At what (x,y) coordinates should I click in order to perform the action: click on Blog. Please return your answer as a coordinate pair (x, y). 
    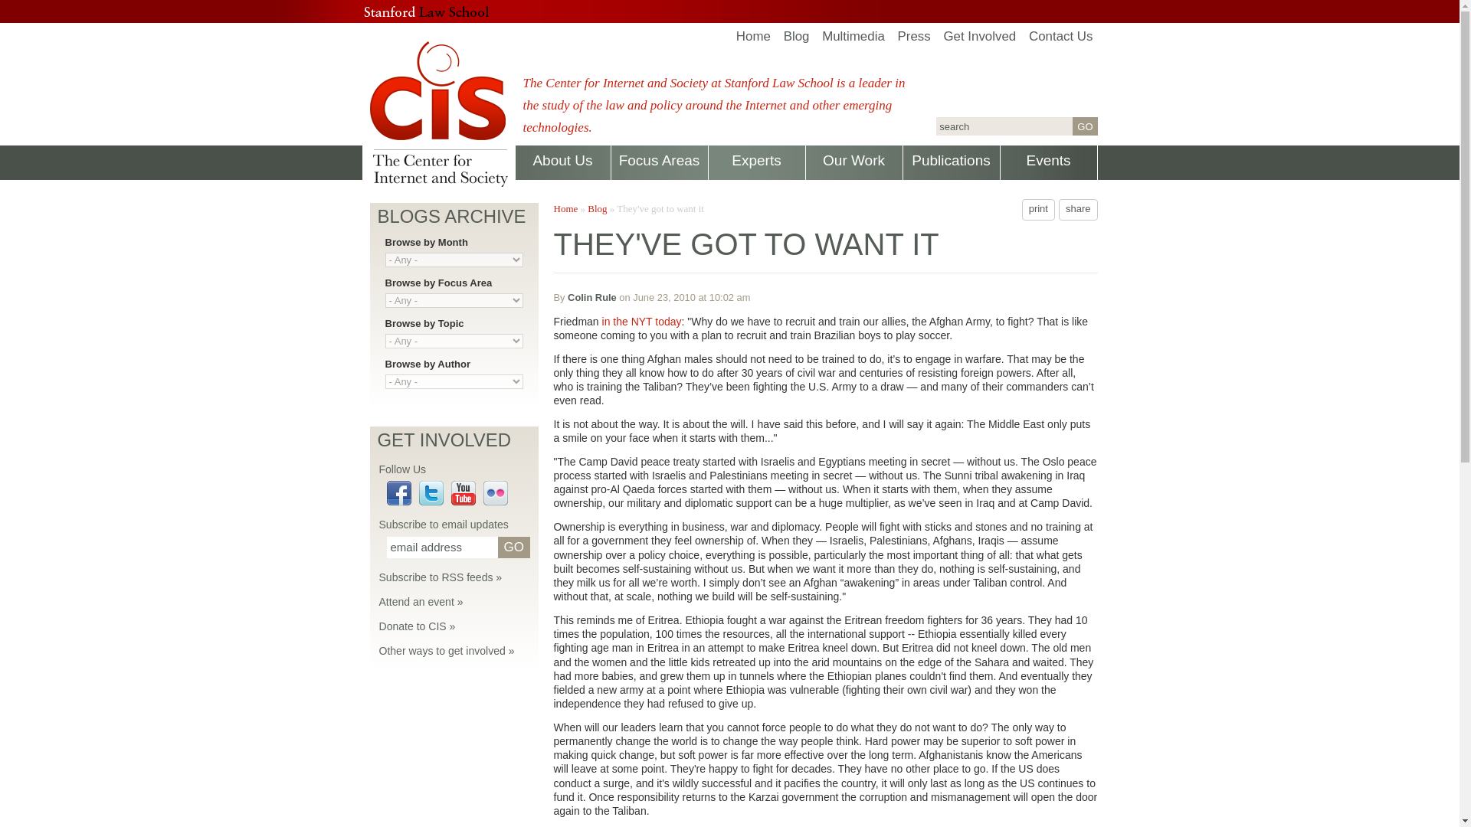
    Looking at the image, I should click on (797, 36).